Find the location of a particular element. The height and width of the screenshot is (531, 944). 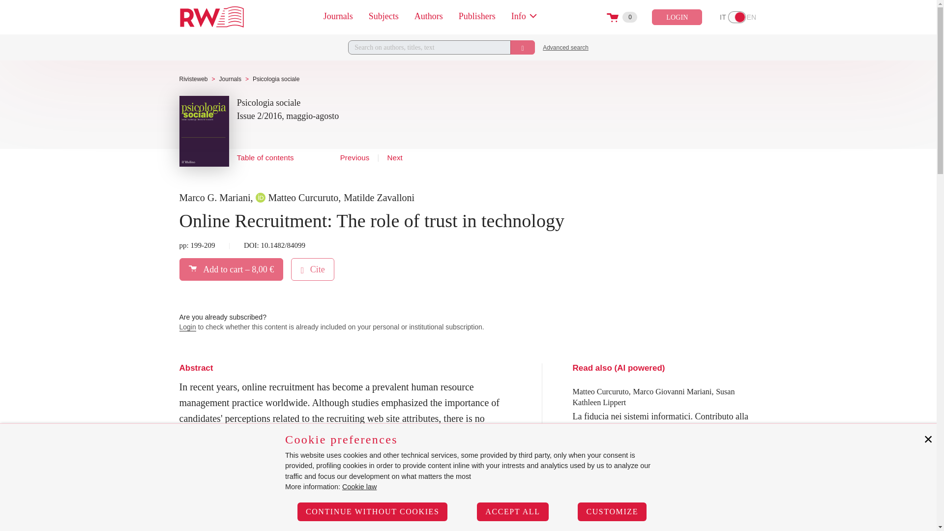

Matilde Zavalloni is located at coordinates (379, 198).